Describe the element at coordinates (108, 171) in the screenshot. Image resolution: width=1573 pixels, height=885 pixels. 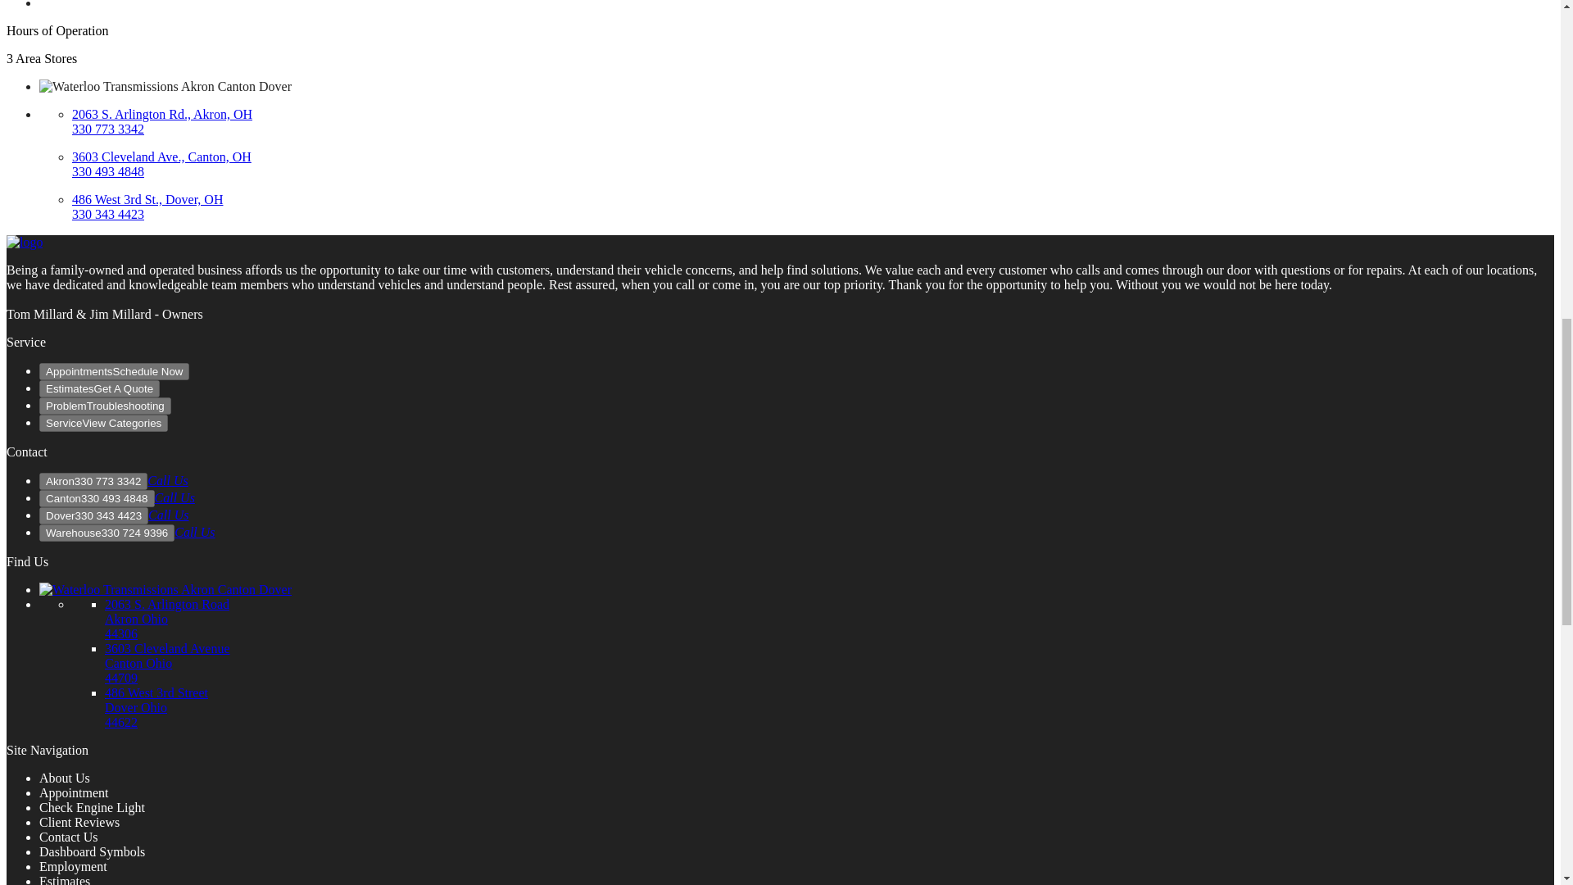
I see `Call Canton Store` at that location.